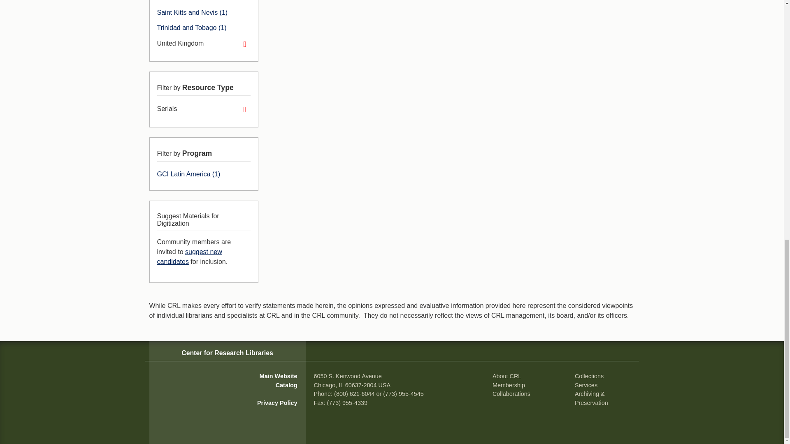 This screenshot has width=790, height=444. What do you see at coordinates (189, 257) in the screenshot?
I see `suggest new candidates` at bounding box center [189, 257].